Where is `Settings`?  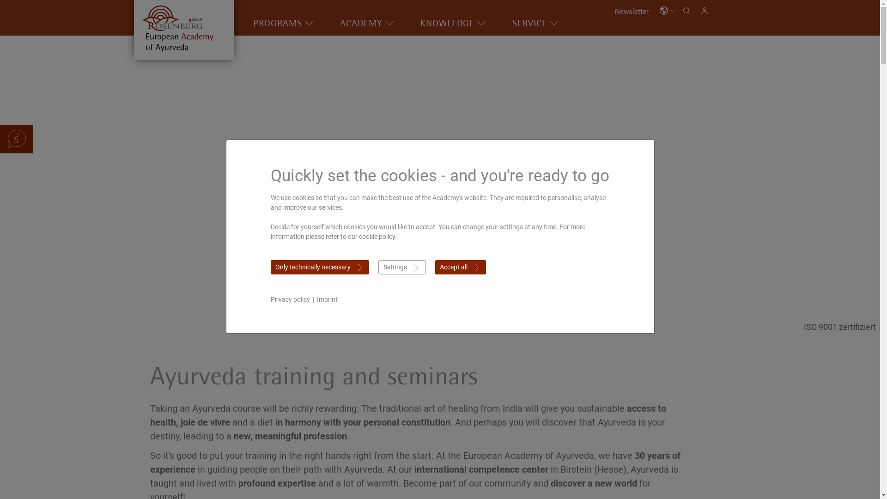 Settings is located at coordinates (402, 267).